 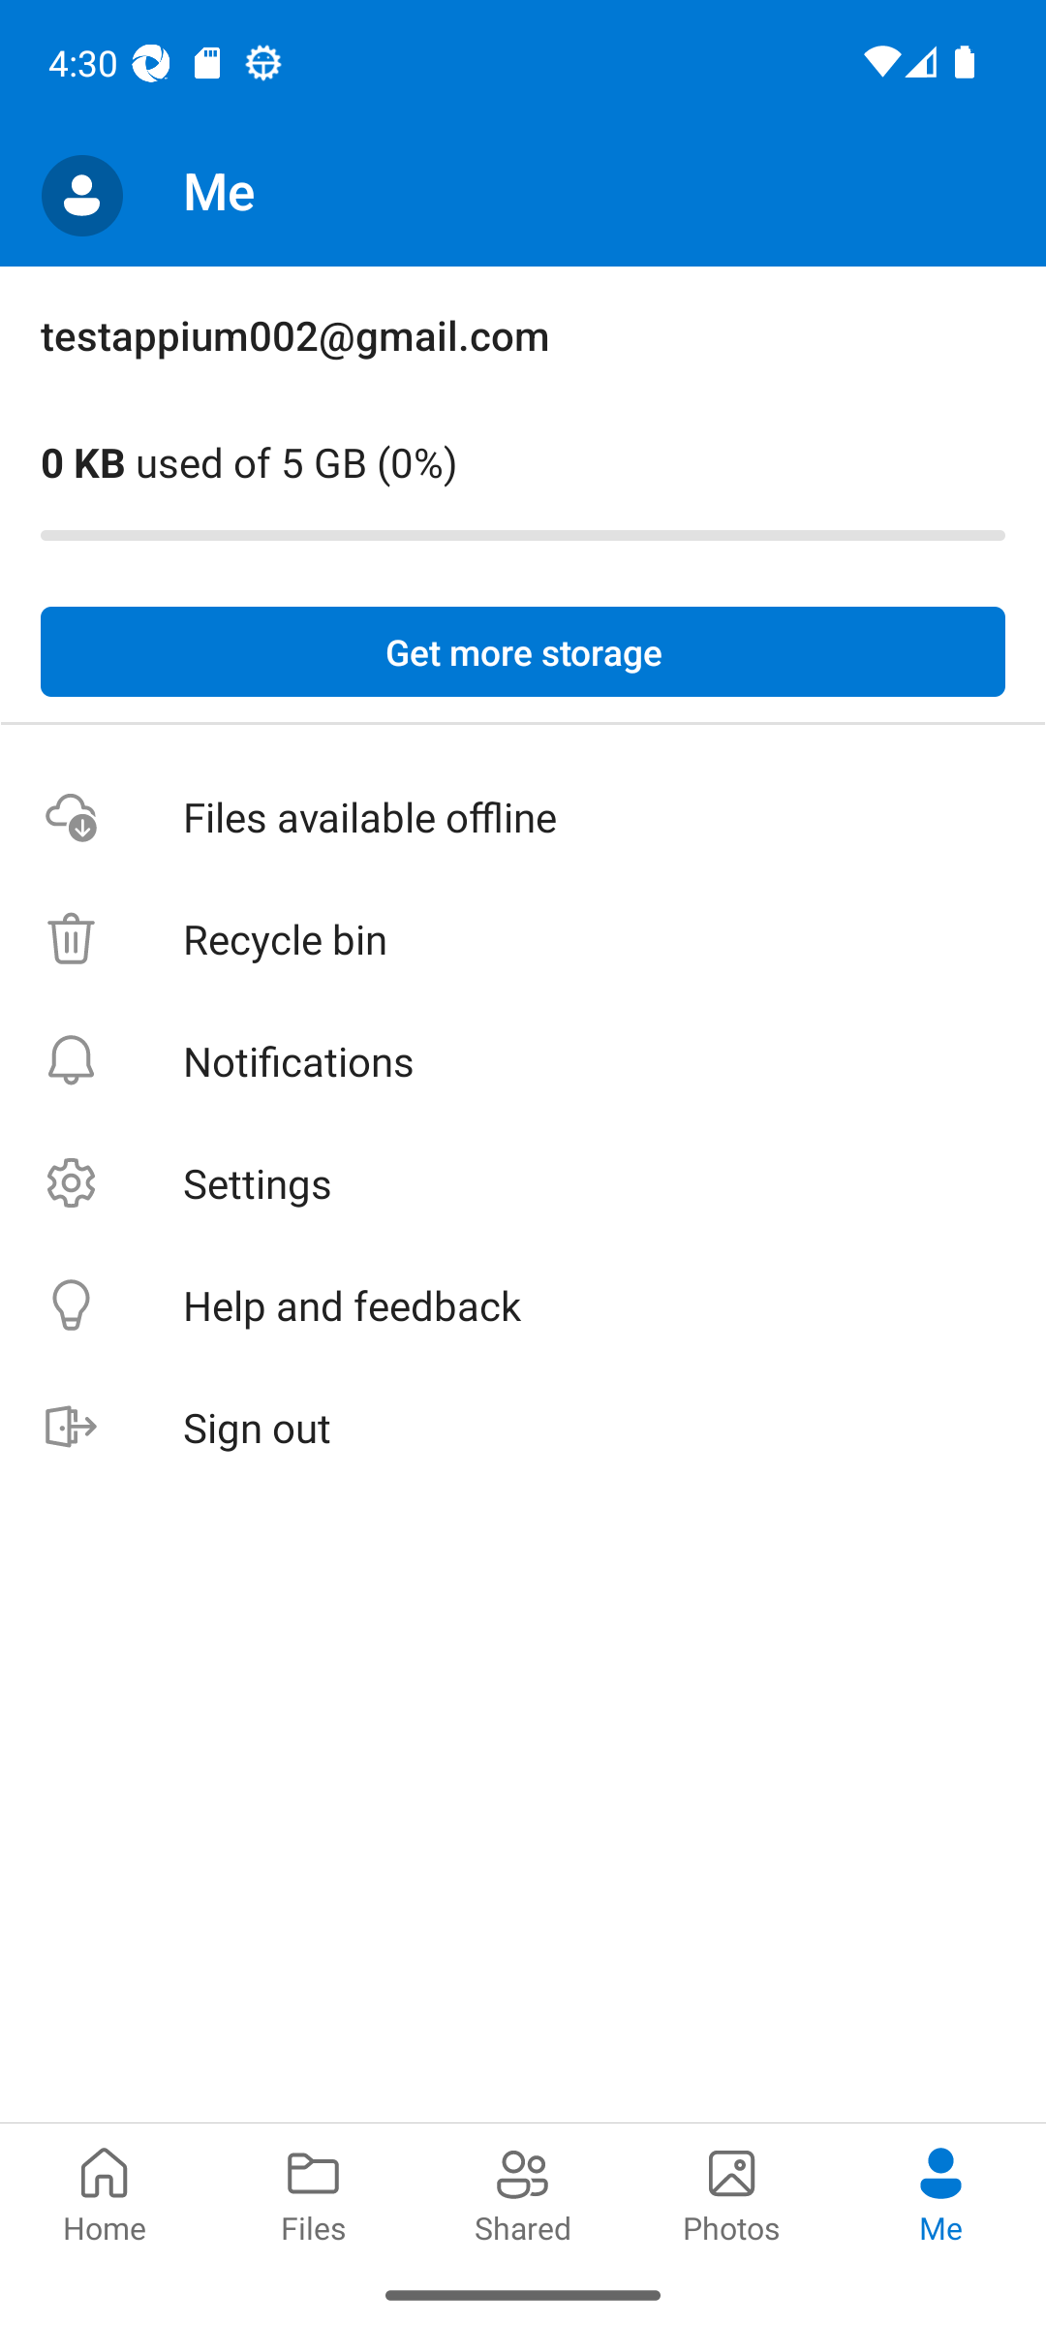 I want to click on Photos pivot Photos, so click(x=732, y=2192).